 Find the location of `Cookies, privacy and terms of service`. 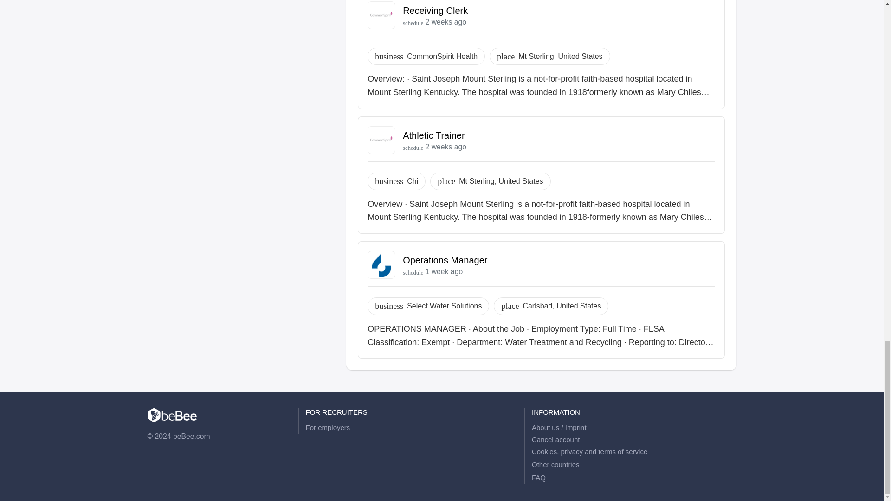

Cookies, privacy and terms of service is located at coordinates (634, 452).